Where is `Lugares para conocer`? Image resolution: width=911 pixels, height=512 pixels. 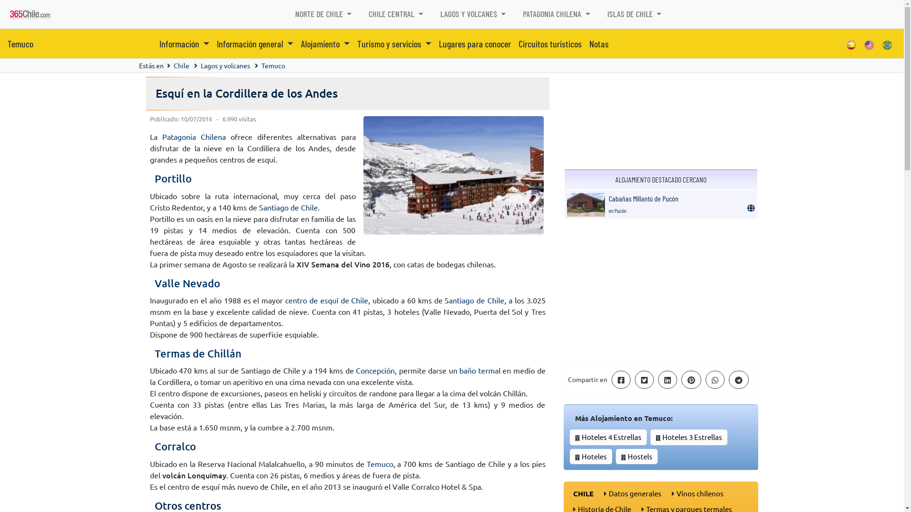
Lugares para conocer is located at coordinates (475, 44).